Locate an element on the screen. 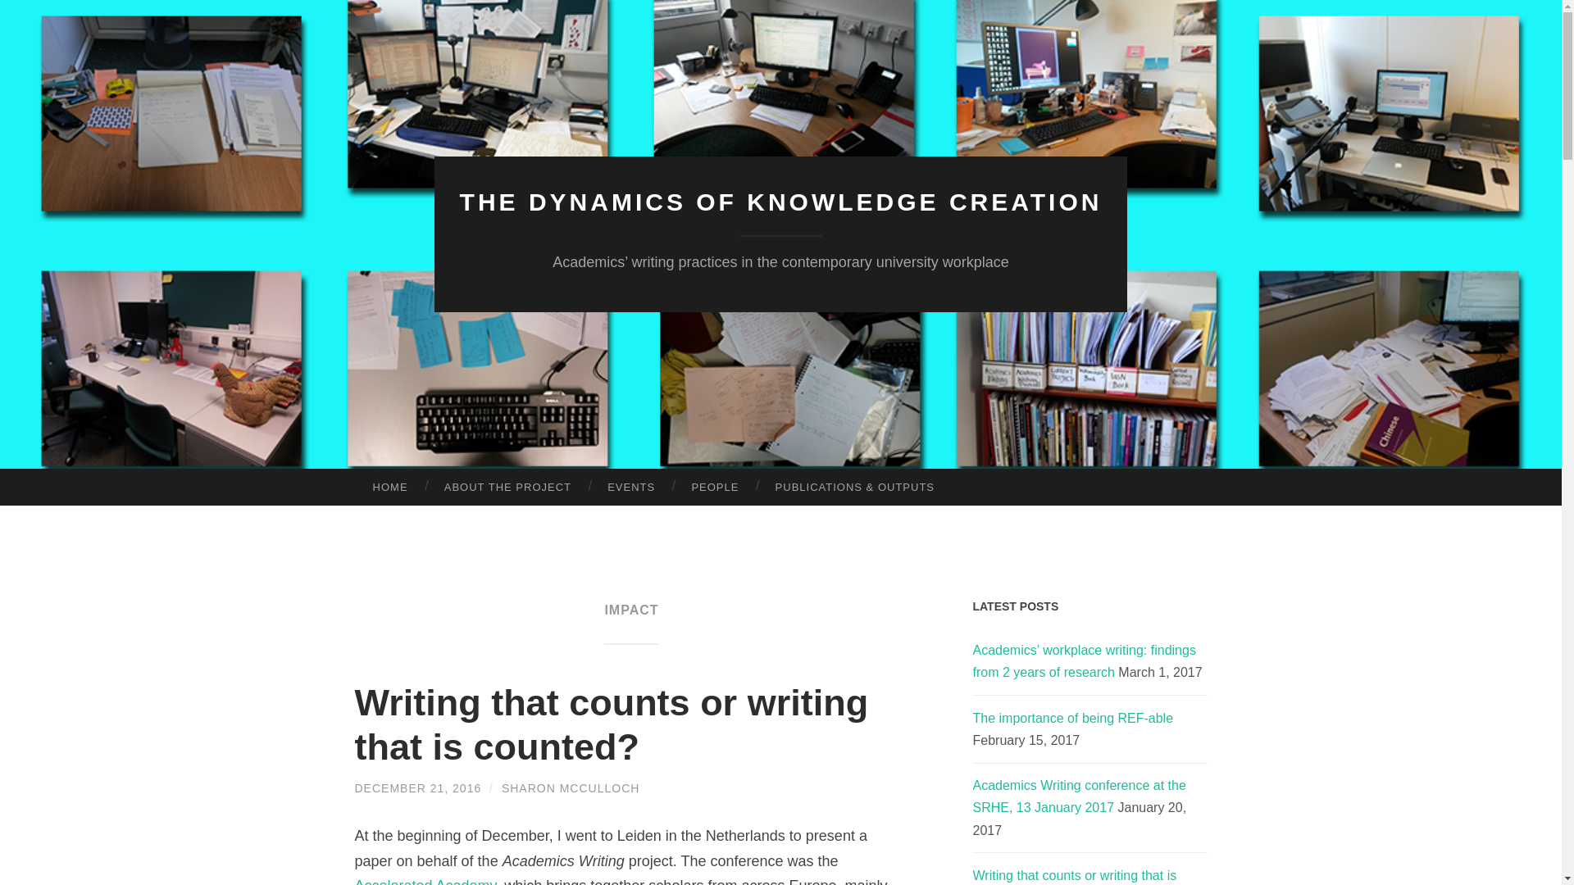 The height and width of the screenshot is (885, 1574). SHARON MCCULLOCH is located at coordinates (571, 787).